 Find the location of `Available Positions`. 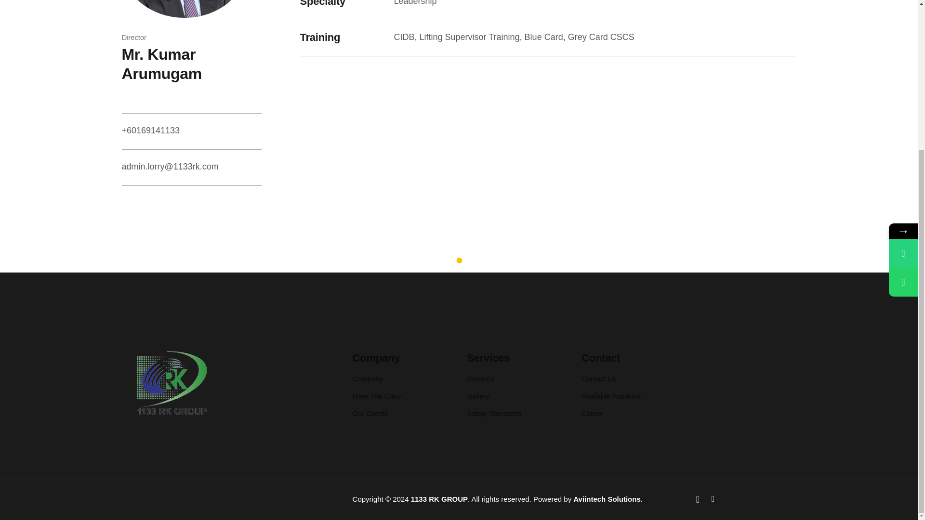

Available Positions is located at coordinates (611, 396).